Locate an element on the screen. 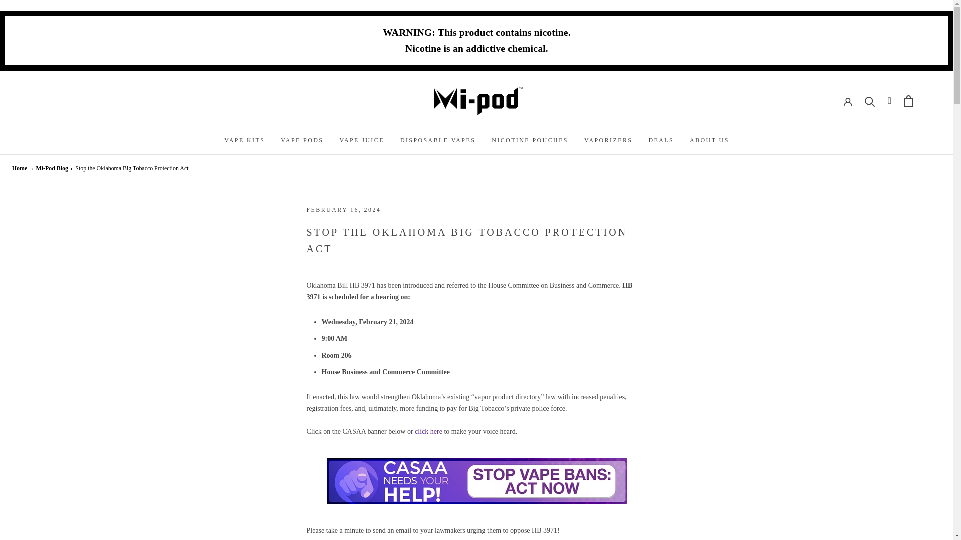 This screenshot has width=961, height=540. CASAA Stop PMTA registry bill is located at coordinates (428, 431).